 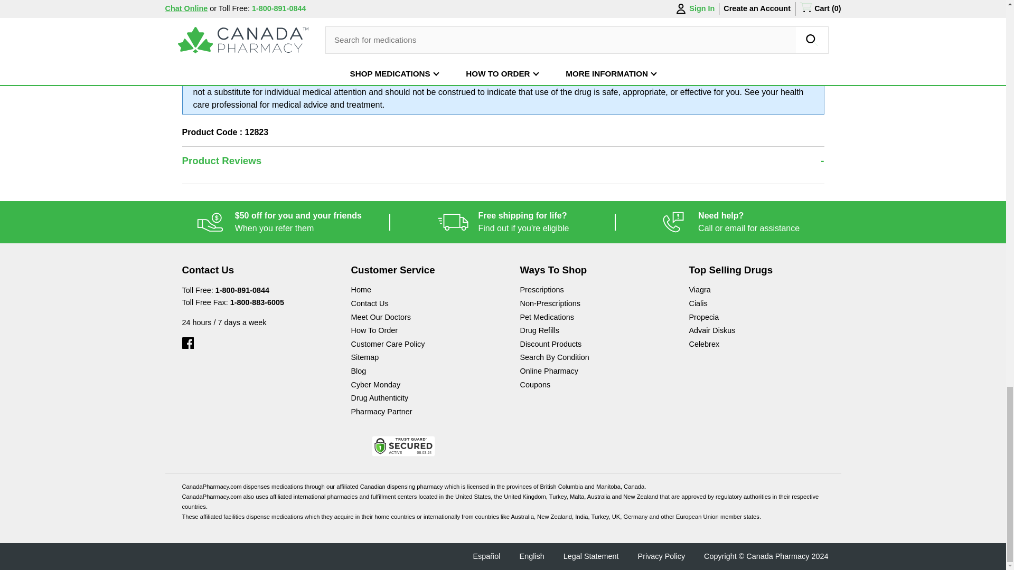 I want to click on Home, so click(x=418, y=291).